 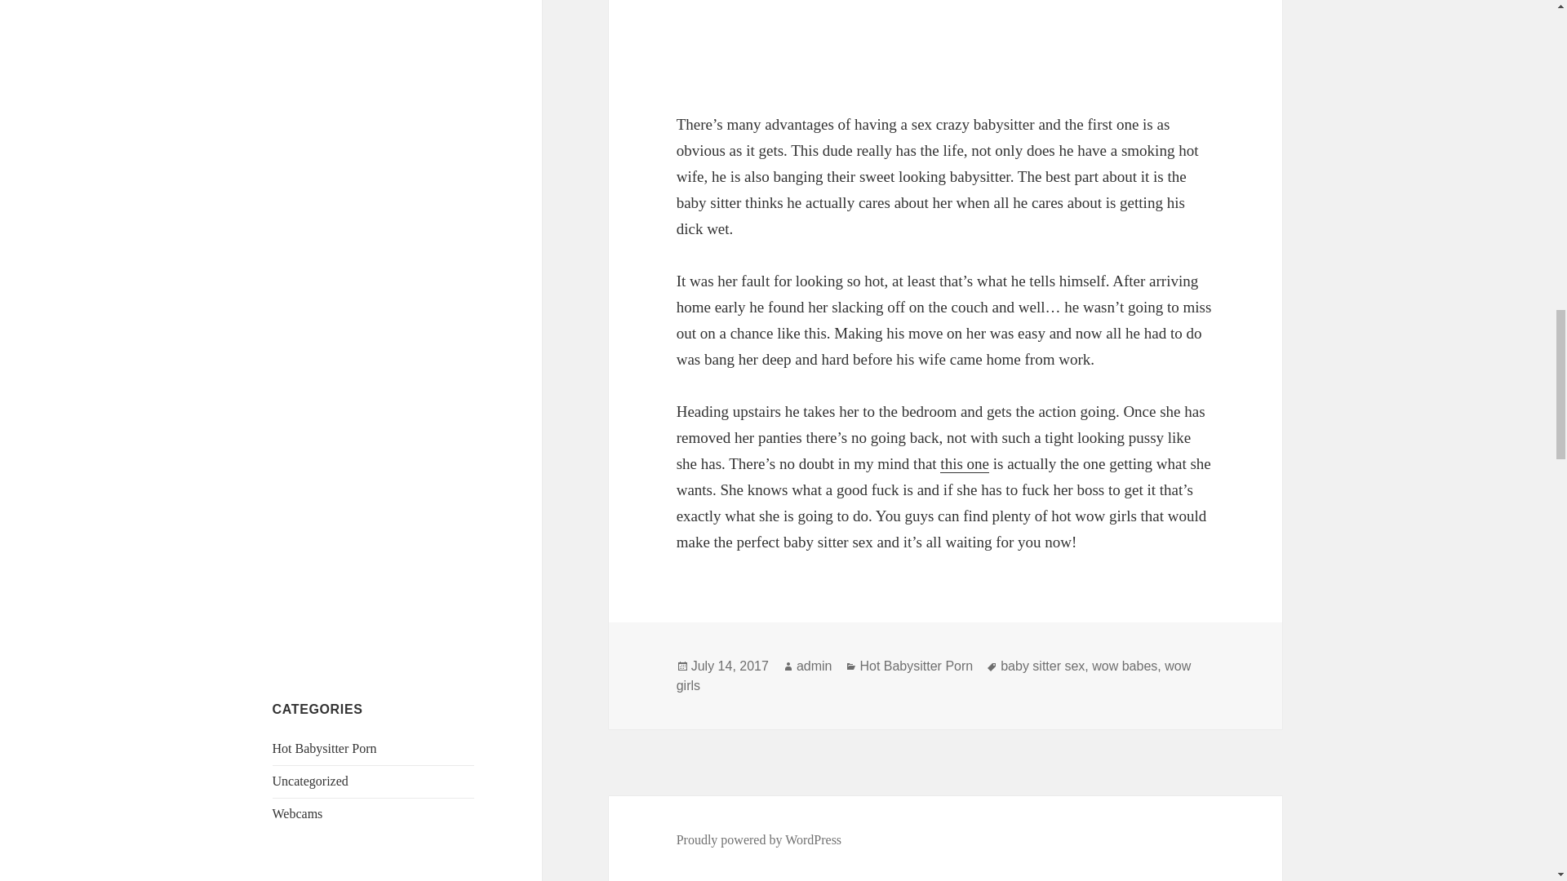 I want to click on Webcams, so click(x=297, y=813).